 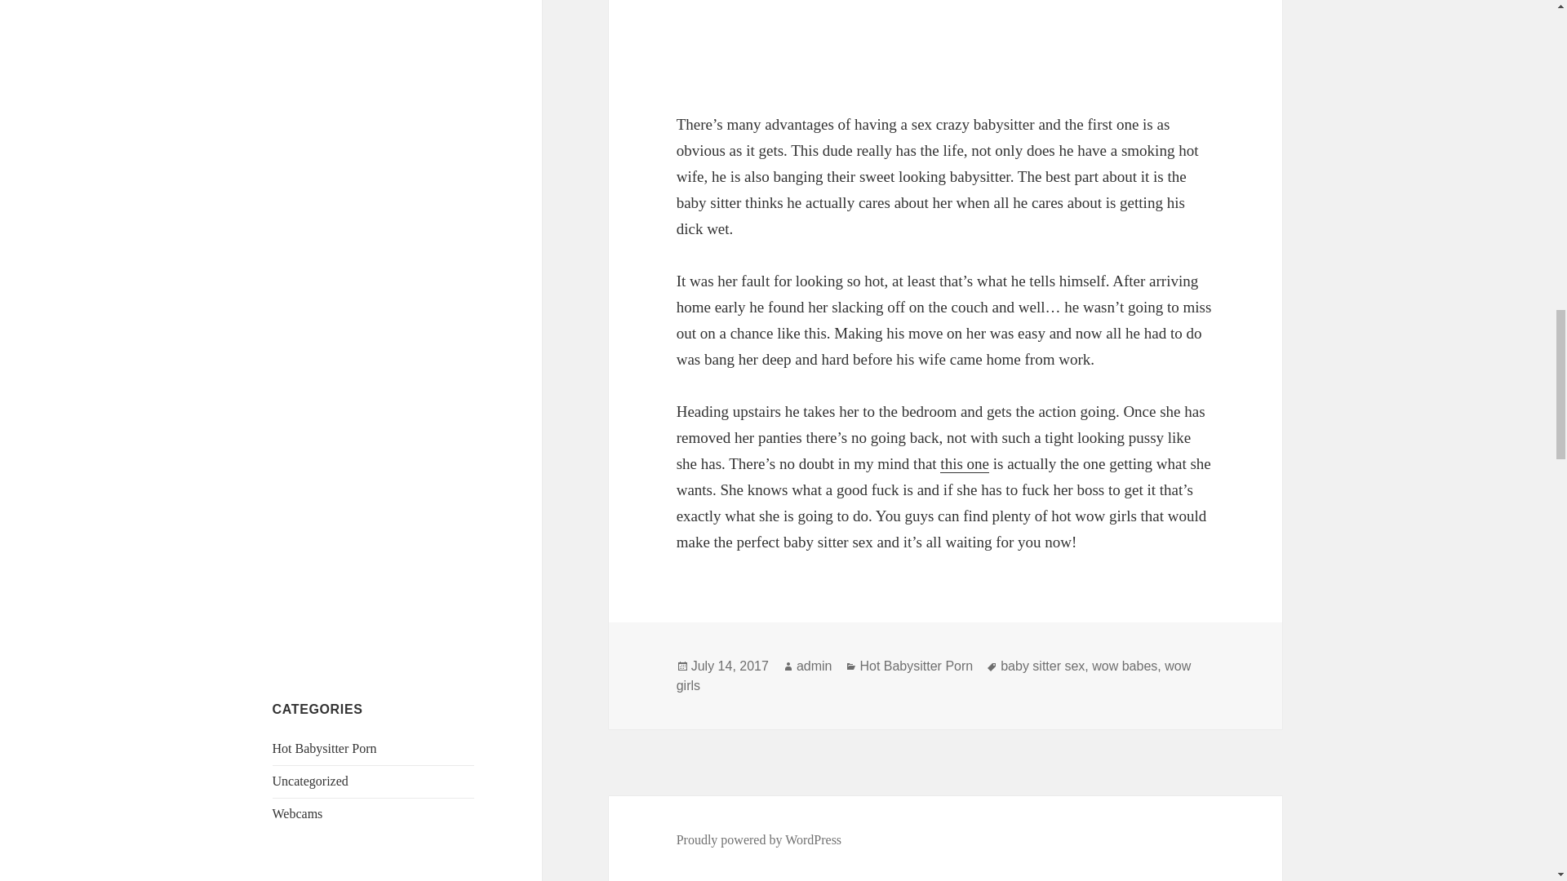 I want to click on Webcams, so click(x=297, y=813).